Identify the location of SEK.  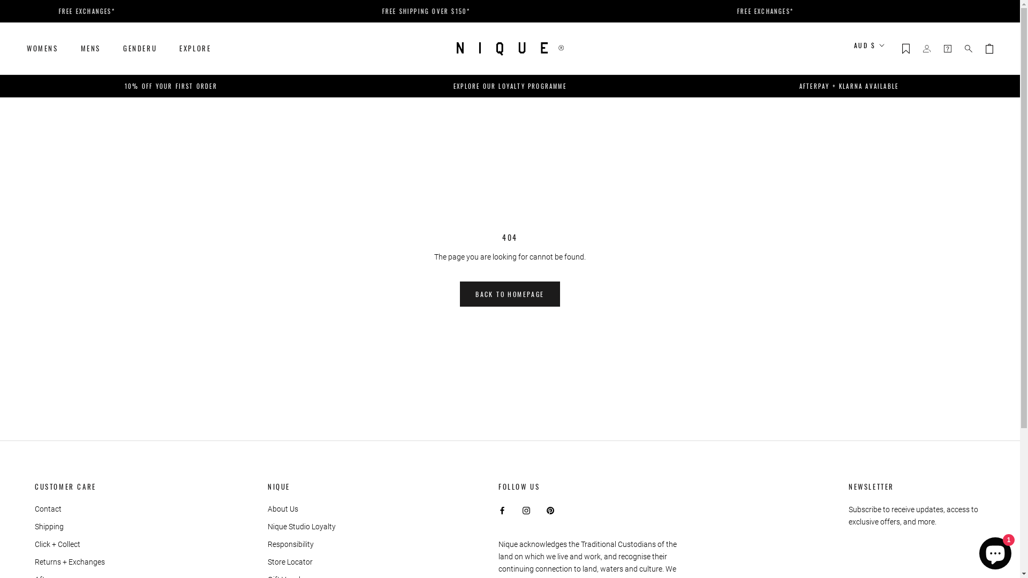
(886, 436).